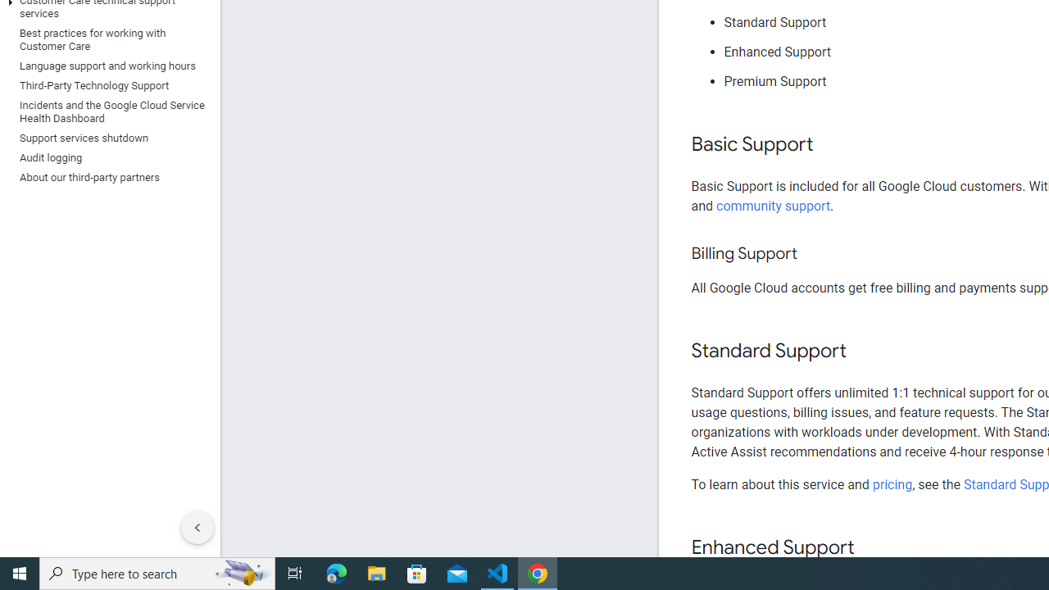 This screenshot has height=590, width=1049. Describe the element at coordinates (107, 111) in the screenshot. I see `Incidents and the Google Cloud Service Health Dashboard` at that location.